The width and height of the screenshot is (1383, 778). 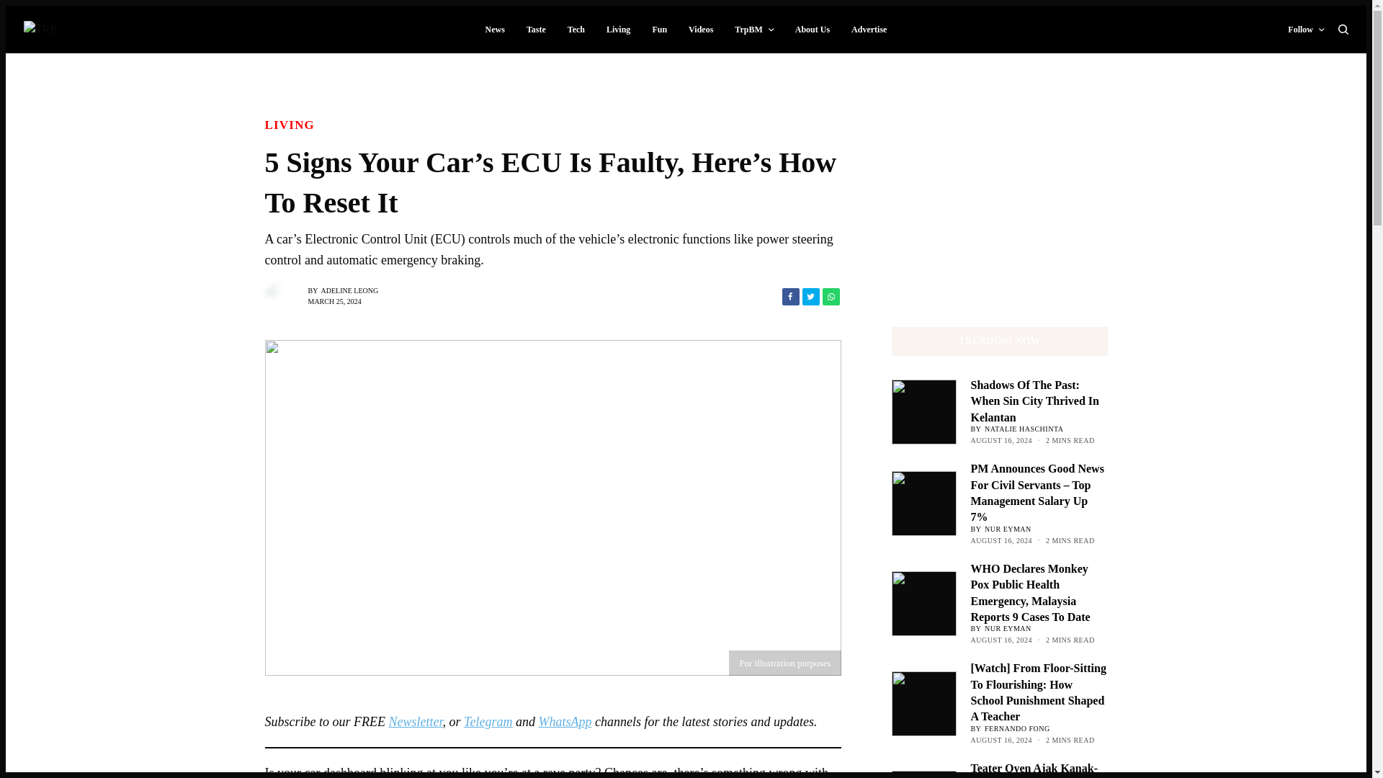 I want to click on TRP, so click(x=40, y=29).